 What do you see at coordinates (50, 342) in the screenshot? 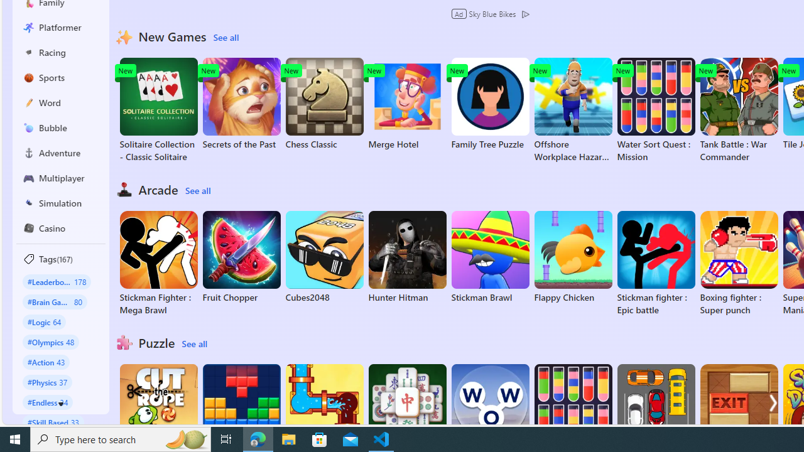
I see `#Olympics 48` at bounding box center [50, 342].